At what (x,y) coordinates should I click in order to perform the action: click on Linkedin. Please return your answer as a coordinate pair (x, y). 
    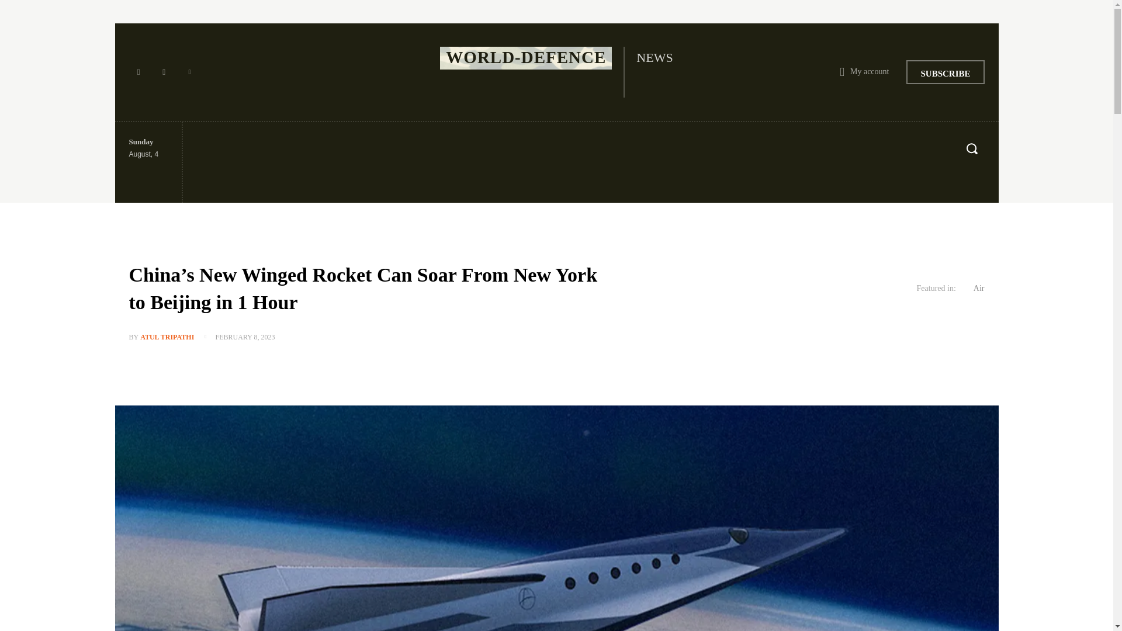
    Looking at the image, I should click on (189, 72).